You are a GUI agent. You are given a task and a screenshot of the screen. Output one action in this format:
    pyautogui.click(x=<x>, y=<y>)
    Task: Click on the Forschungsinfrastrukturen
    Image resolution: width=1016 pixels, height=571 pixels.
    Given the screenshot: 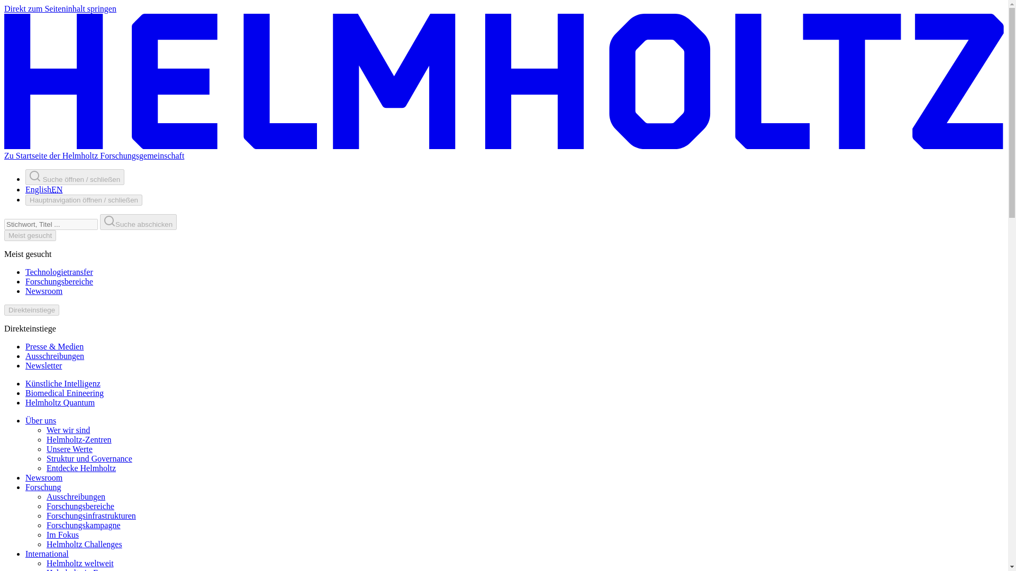 What is the action you would take?
    pyautogui.click(x=91, y=515)
    